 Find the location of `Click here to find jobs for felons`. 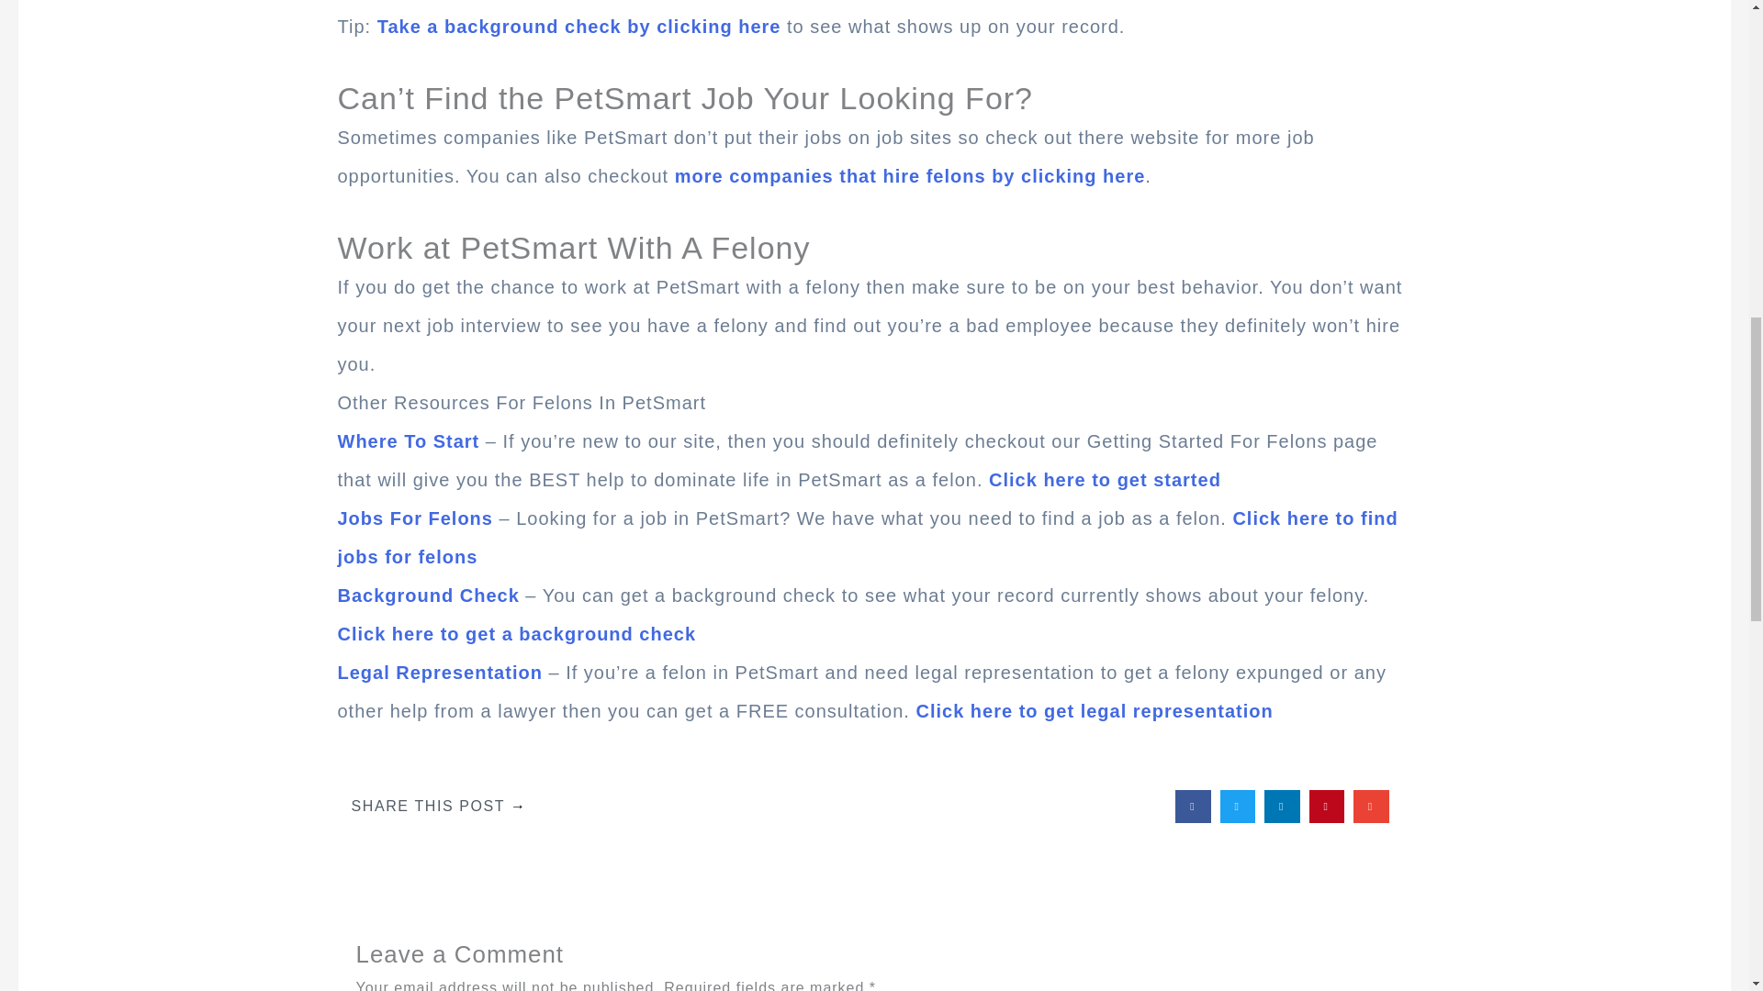

Click here to find jobs for felons is located at coordinates (868, 538).